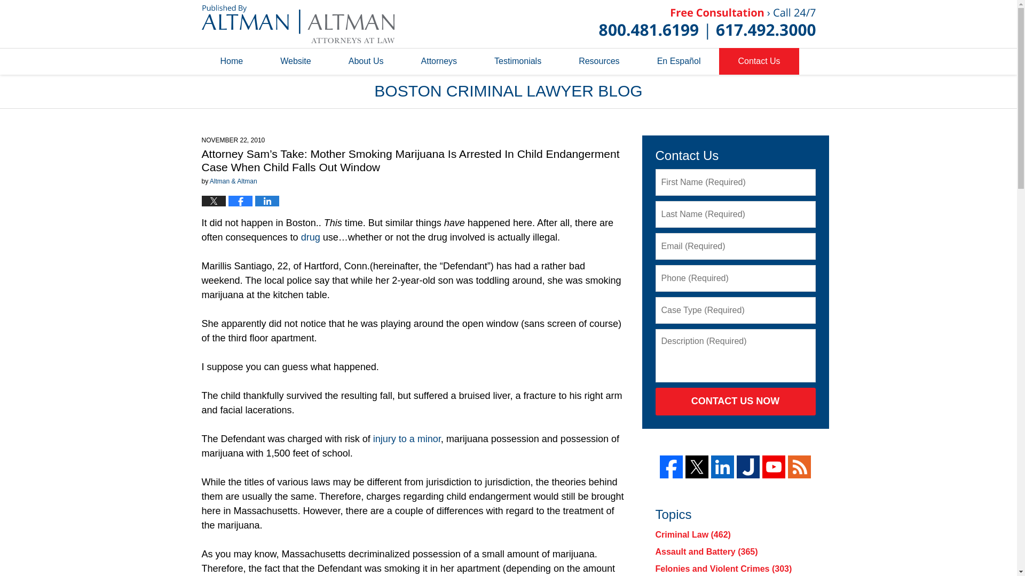  I want to click on YouTube, so click(774, 467).